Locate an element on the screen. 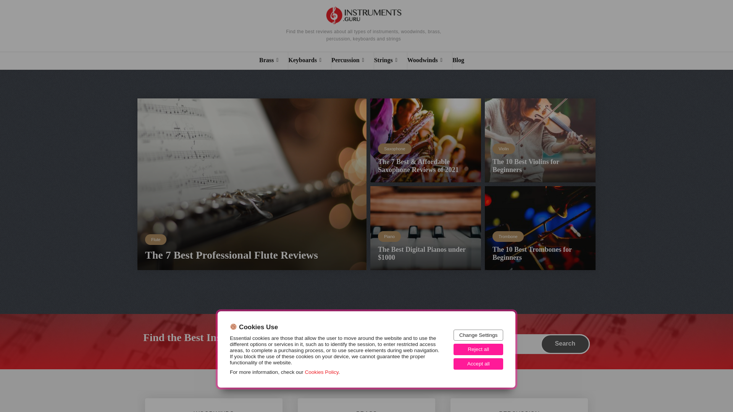 This screenshot has height=412, width=733. Brass is located at coordinates (273, 61).